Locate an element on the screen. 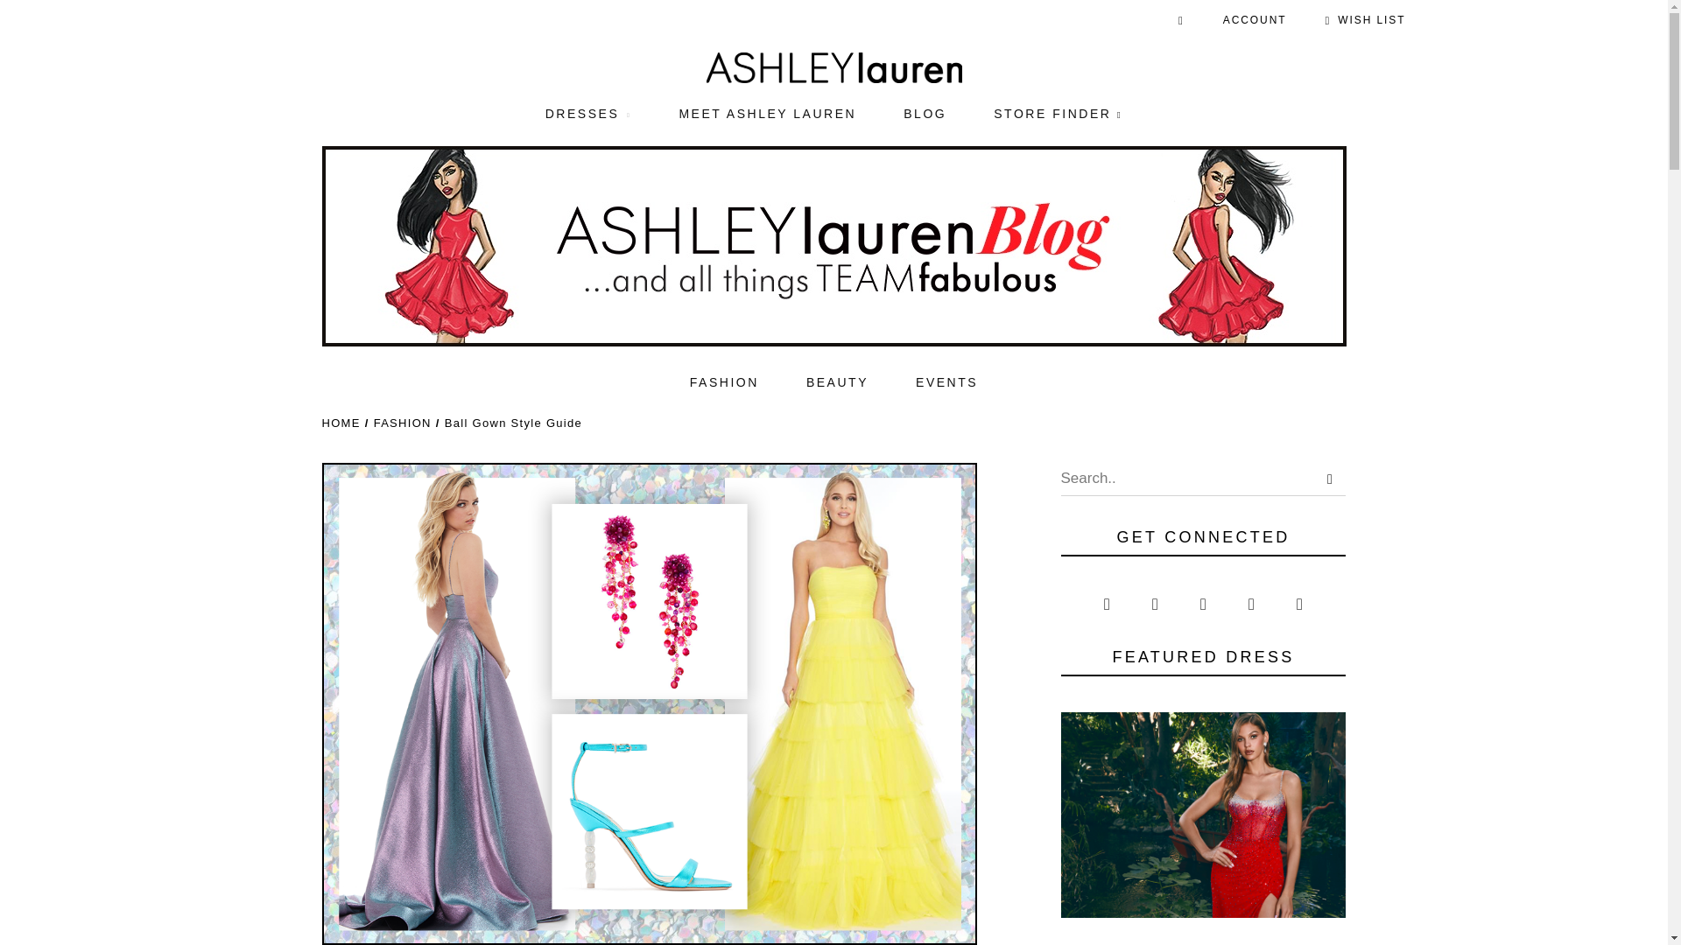 This screenshot has height=945, width=1681. EVENTS is located at coordinates (947, 381).